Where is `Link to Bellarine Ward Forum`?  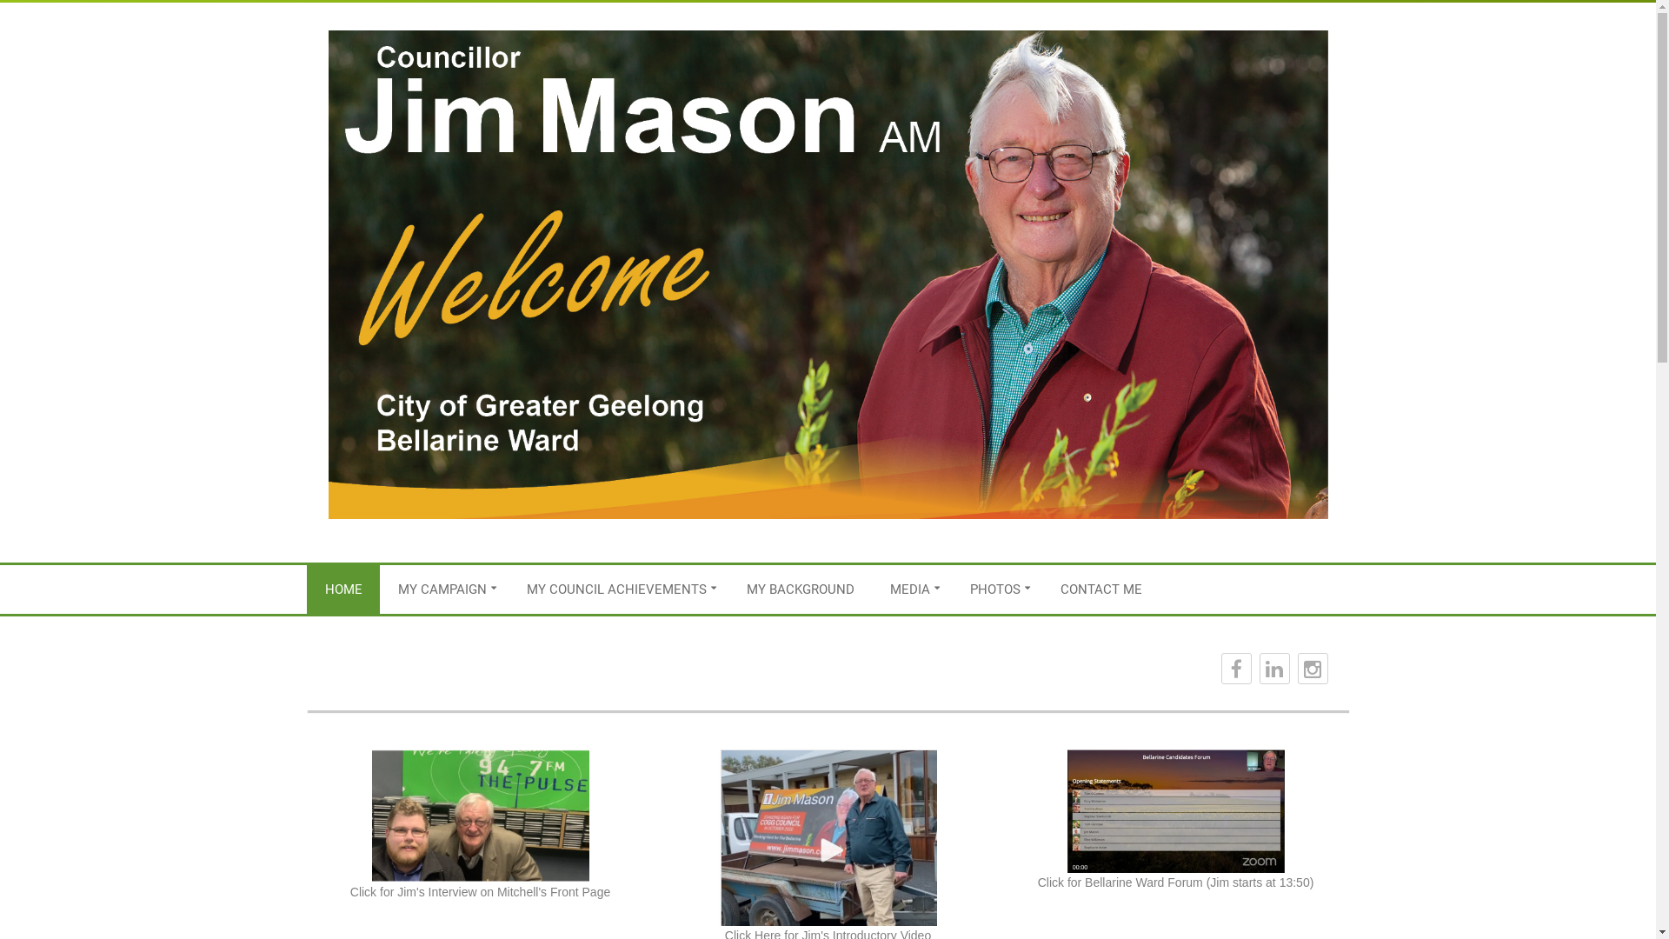 Link to Bellarine Ward Forum is located at coordinates (1176, 811).